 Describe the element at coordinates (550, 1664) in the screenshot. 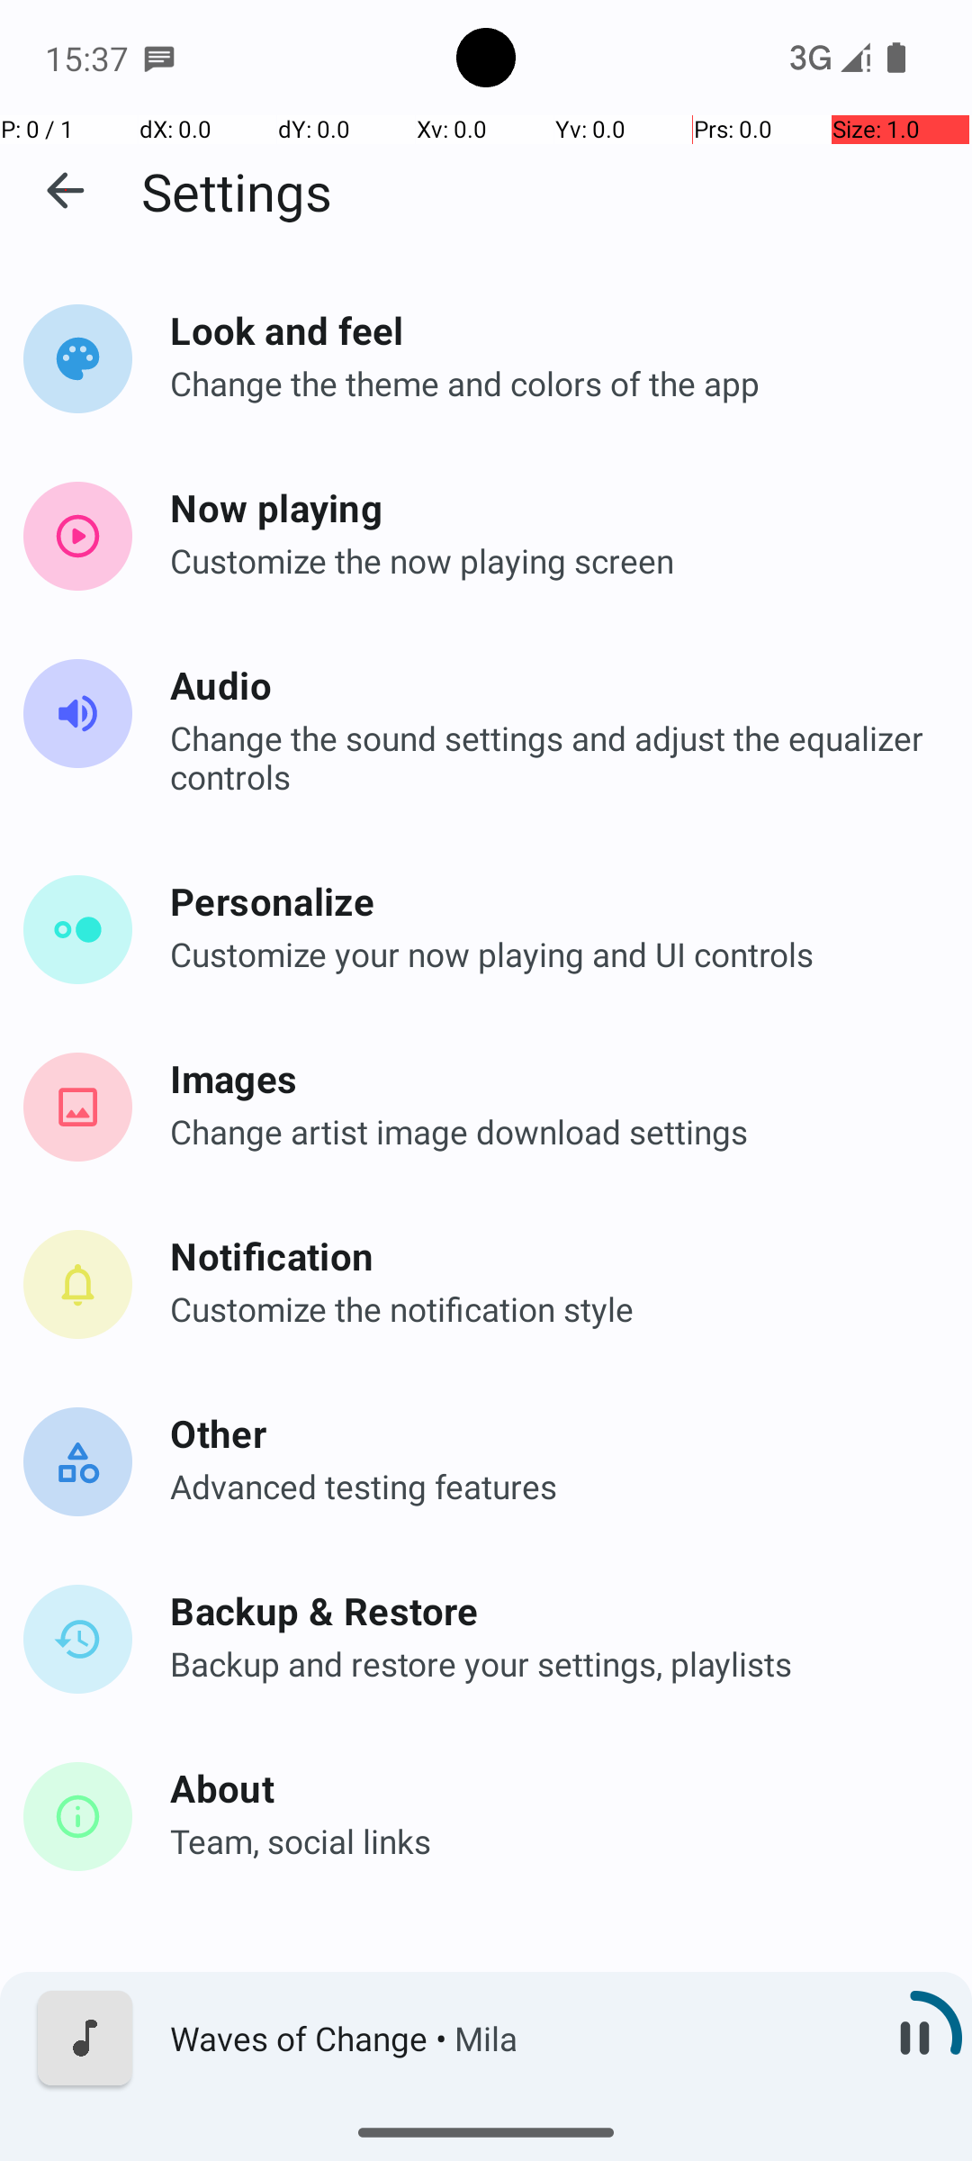

I see `Backup and restore your settings, playlists` at that location.